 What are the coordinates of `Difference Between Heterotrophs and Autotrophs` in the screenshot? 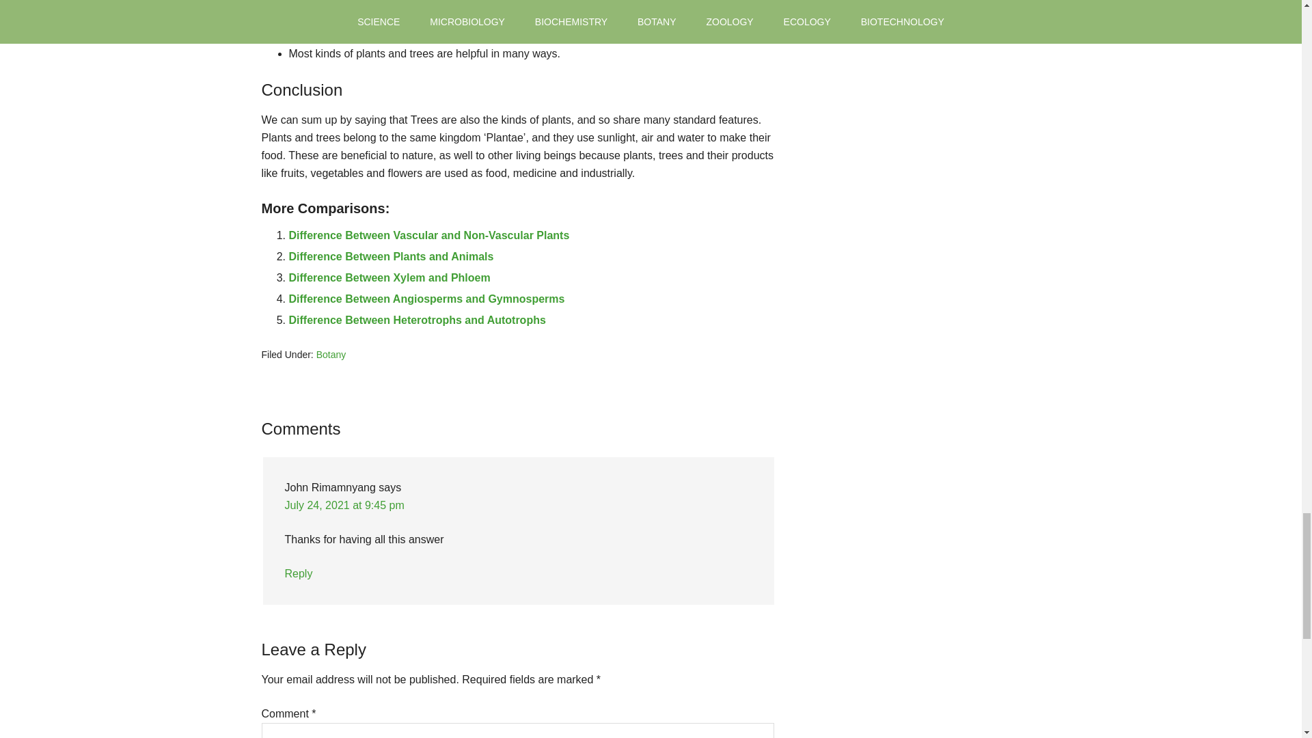 It's located at (417, 320).